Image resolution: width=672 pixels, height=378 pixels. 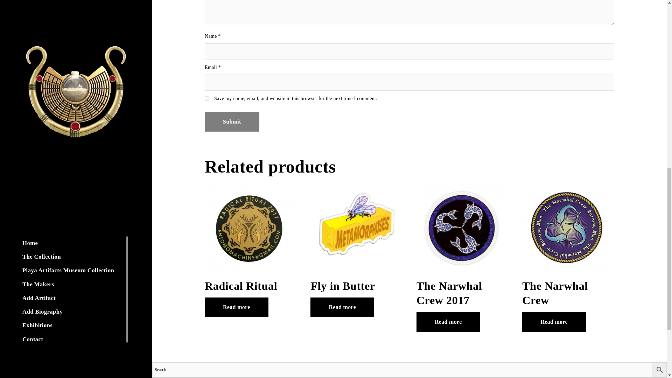 I want to click on Read more, so click(x=448, y=322).